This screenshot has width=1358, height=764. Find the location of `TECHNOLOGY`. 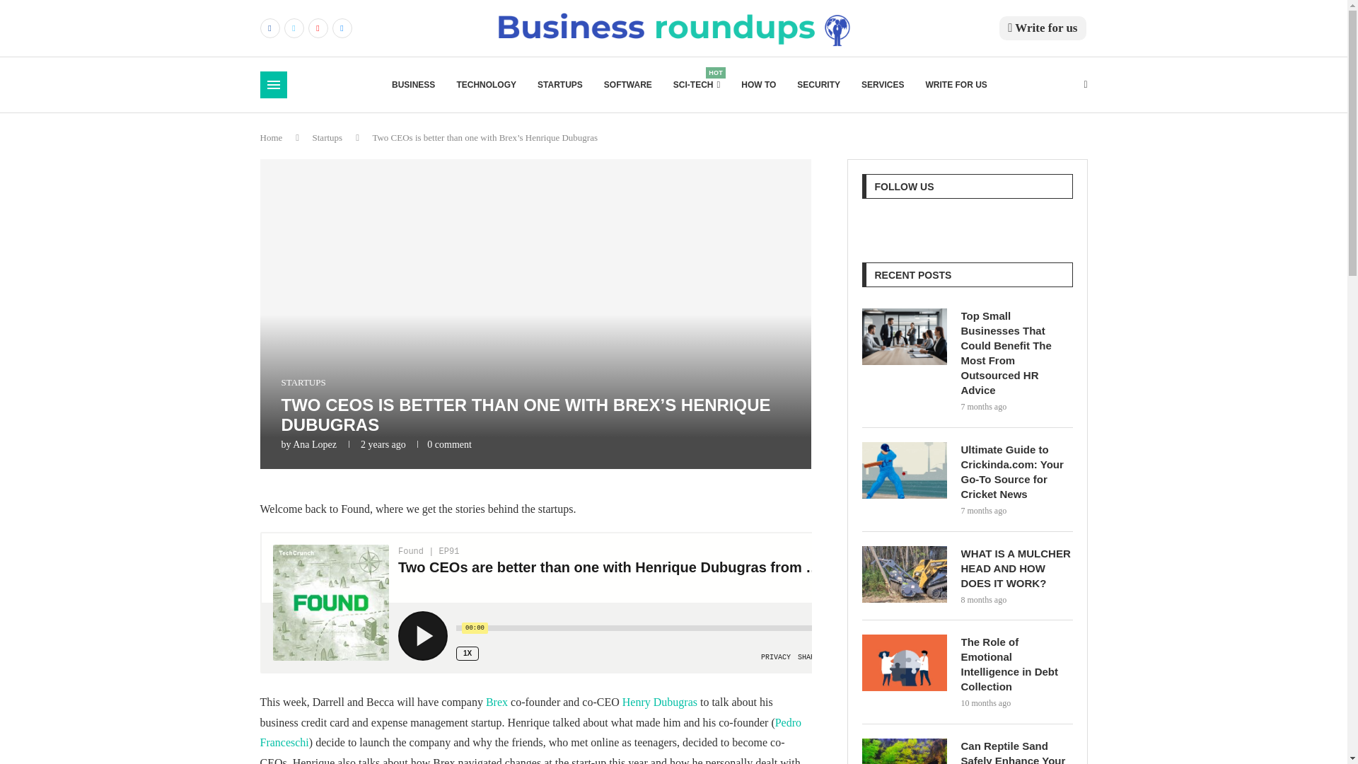

TECHNOLOGY is located at coordinates (486, 85).